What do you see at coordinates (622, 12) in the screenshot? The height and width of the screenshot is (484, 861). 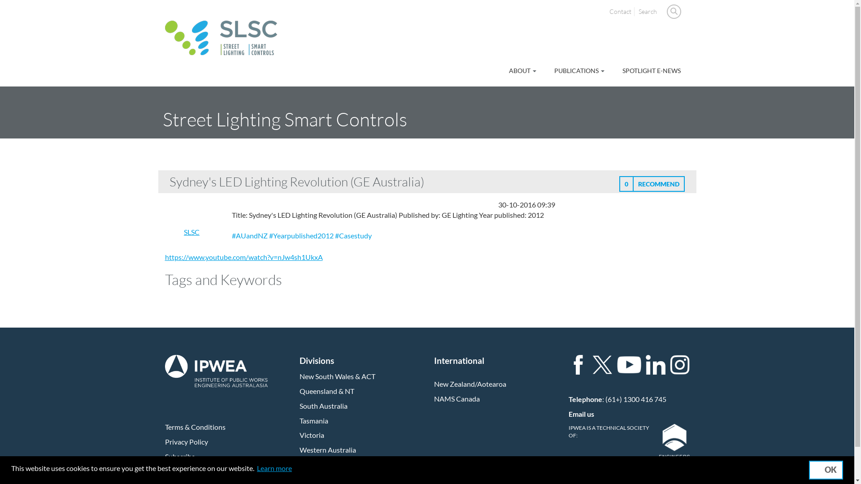 I see `Contact` at bounding box center [622, 12].